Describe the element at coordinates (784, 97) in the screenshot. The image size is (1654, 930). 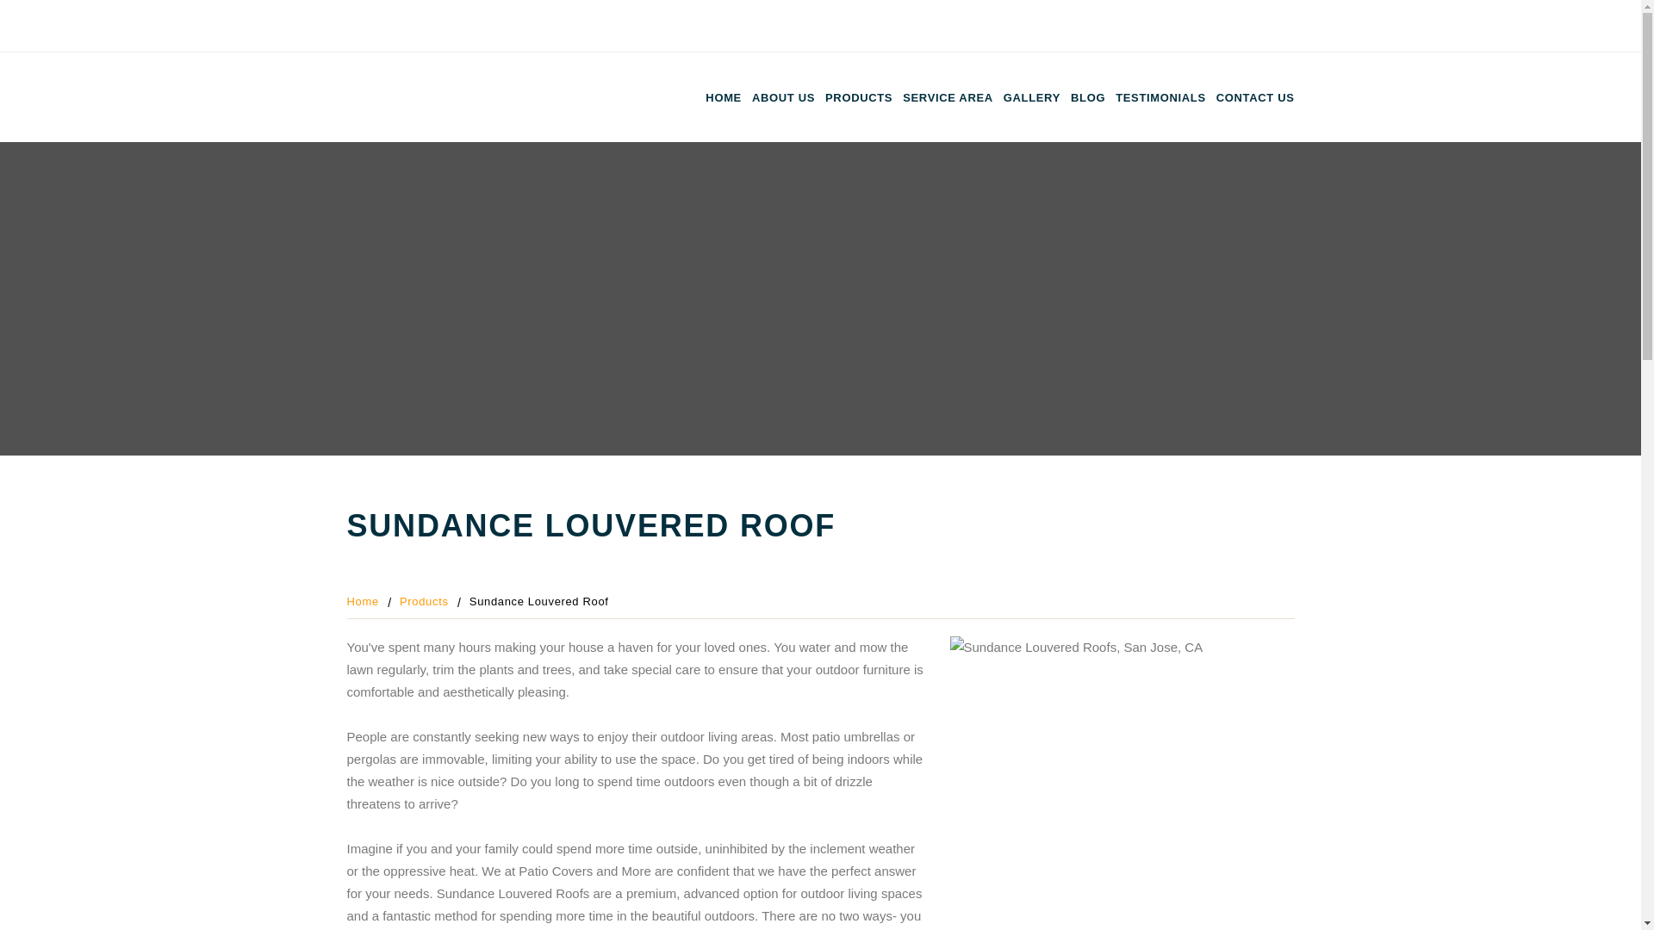
I see `ABOUT US` at that location.